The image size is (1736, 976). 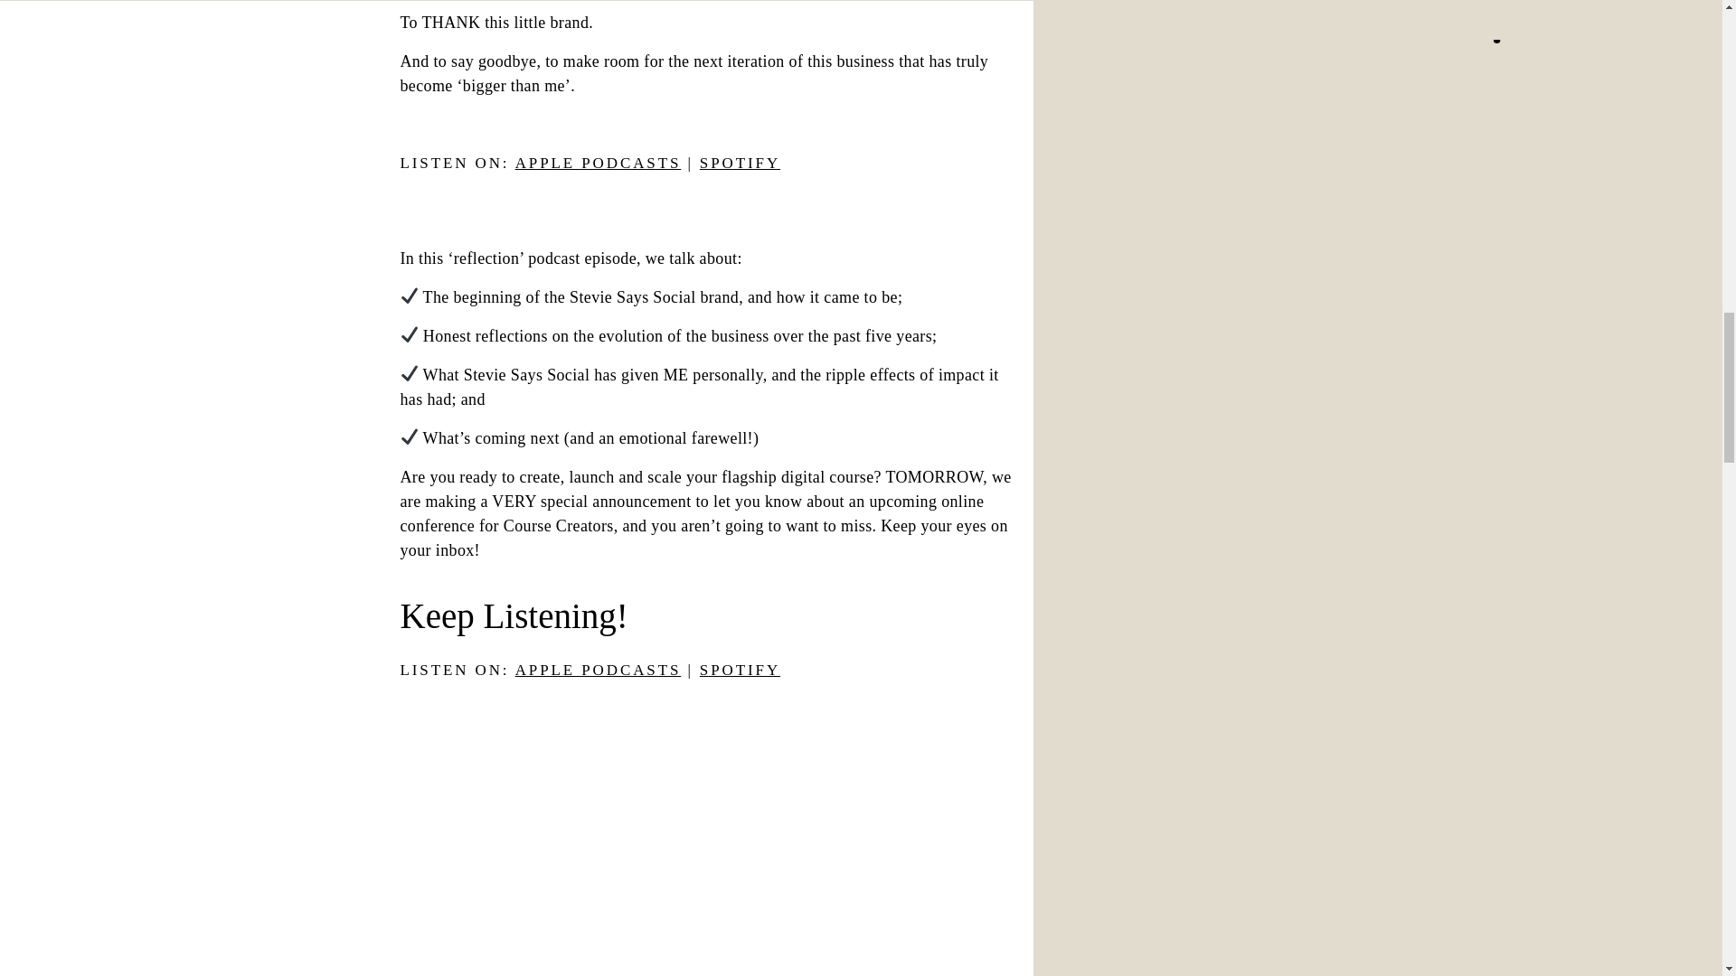 I want to click on SPOTIFY, so click(x=740, y=670).